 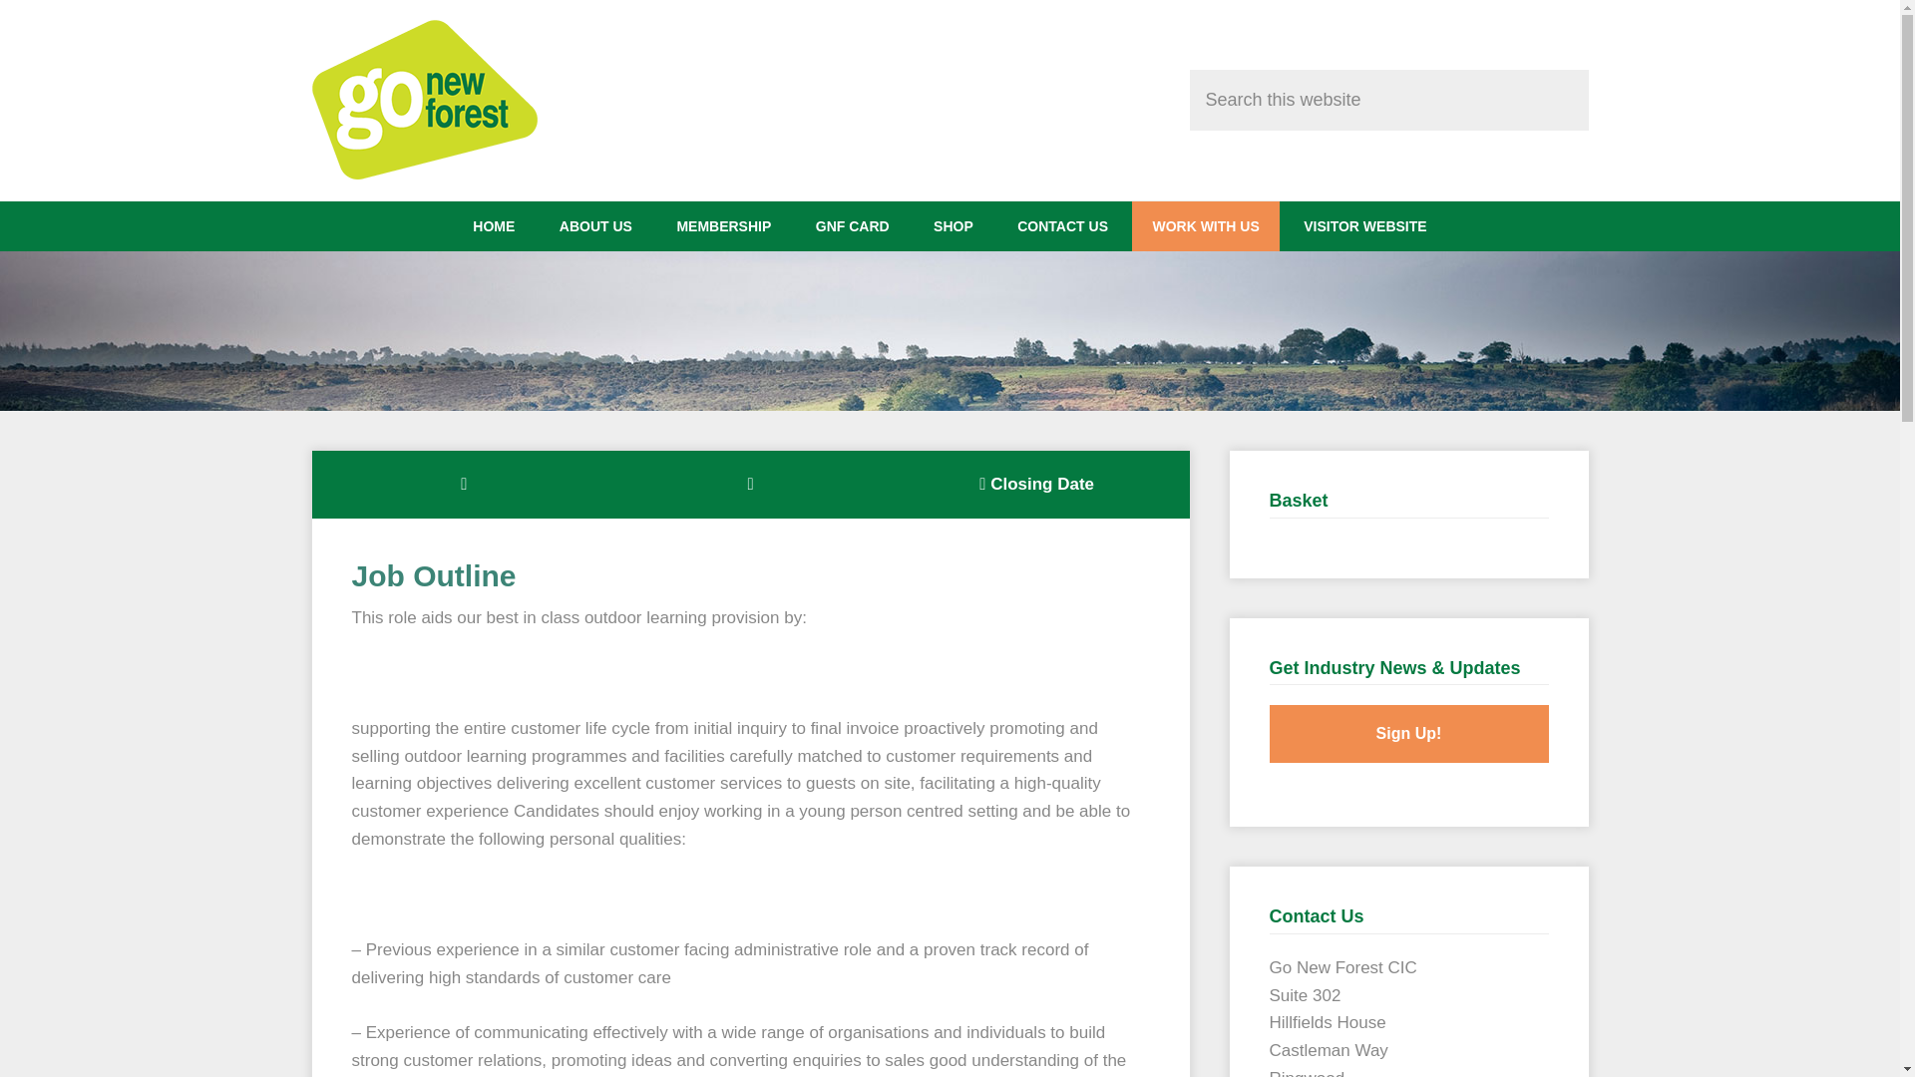 What do you see at coordinates (954, 225) in the screenshot?
I see `SHOP` at bounding box center [954, 225].